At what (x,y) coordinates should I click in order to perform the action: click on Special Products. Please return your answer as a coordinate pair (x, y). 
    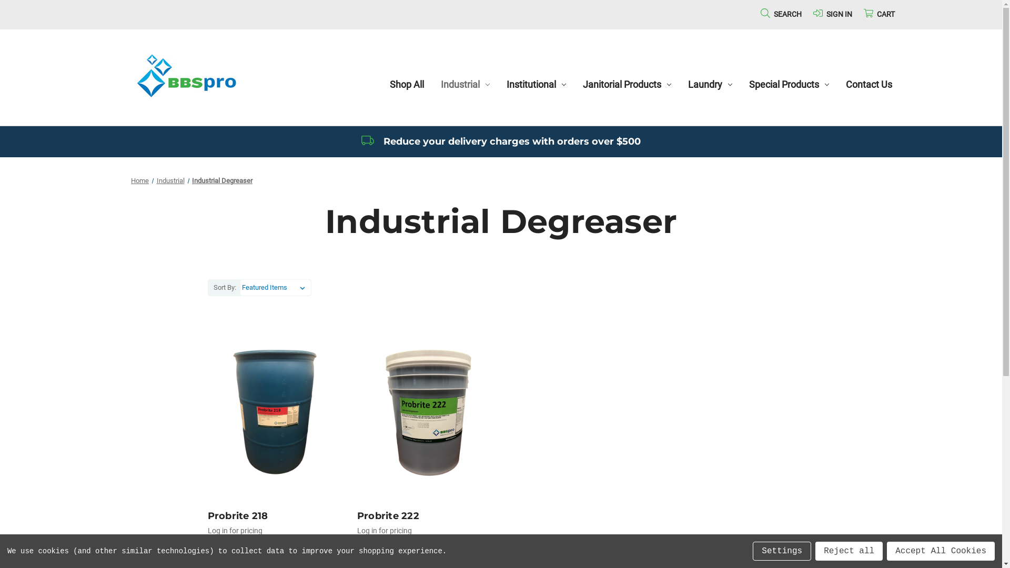
    Looking at the image, I should click on (789, 84).